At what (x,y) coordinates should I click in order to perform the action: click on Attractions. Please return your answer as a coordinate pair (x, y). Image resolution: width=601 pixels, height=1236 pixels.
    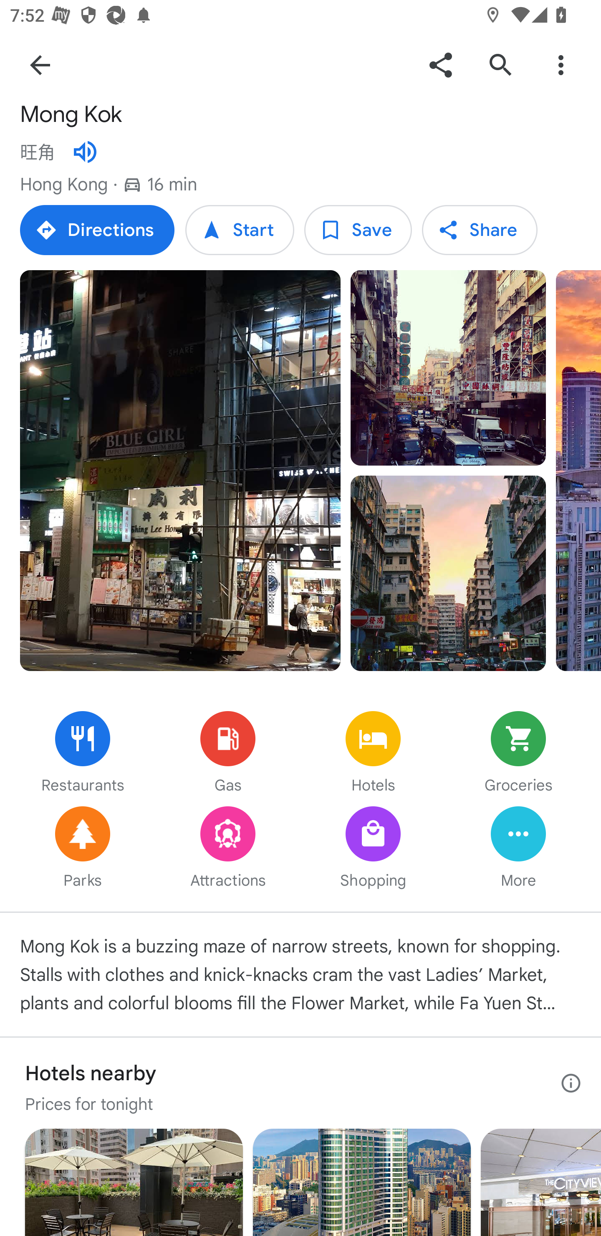
    Looking at the image, I should click on (228, 848).